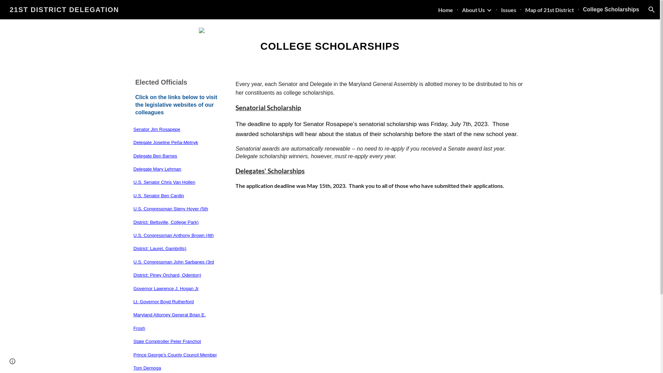 The image size is (663, 373). What do you see at coordinates (473, 10) in the screenshot?
I see `About Us` at bounding box center [473, 10].